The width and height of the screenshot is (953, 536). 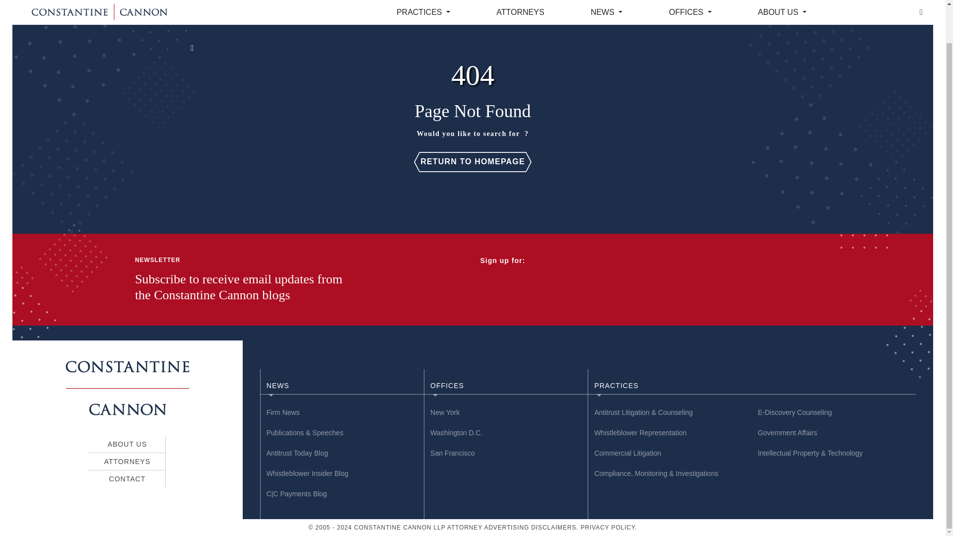 I want to click on Firm News, so click(x=342, y=412).